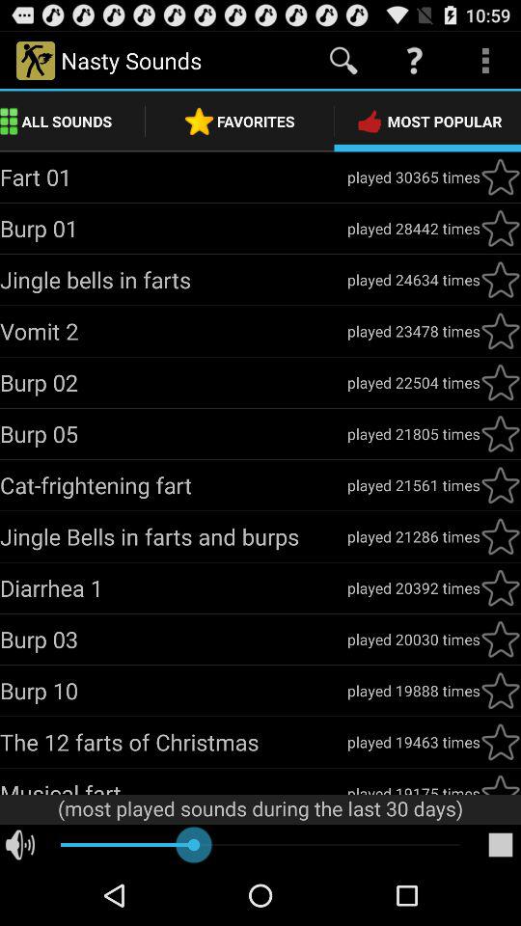  Describe the element at coordinates (413, 639) in the screenshot. I see `choose the played 20030 times app` at that location.